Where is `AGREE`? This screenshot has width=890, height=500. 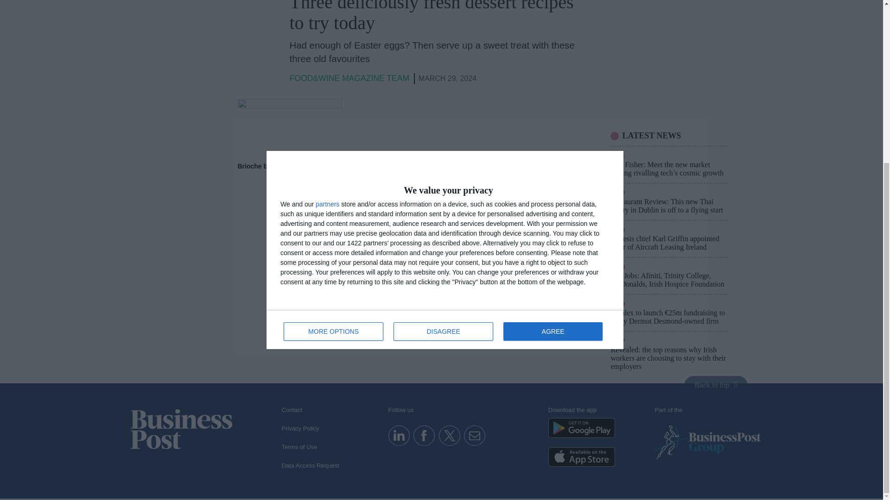 AGREE is located at coordinates (553, 95).